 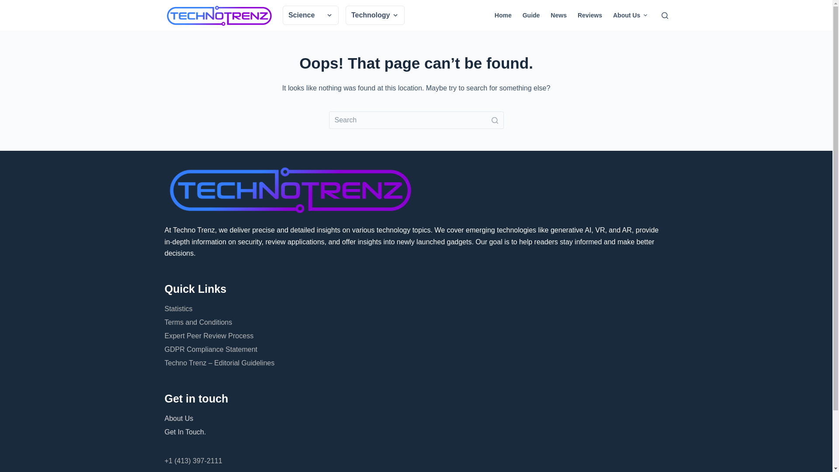 What do you see at coordinates (502, 32) in the screenshot?
I see `Account Based Marketing Statistics` at bounding box center [502, 32].